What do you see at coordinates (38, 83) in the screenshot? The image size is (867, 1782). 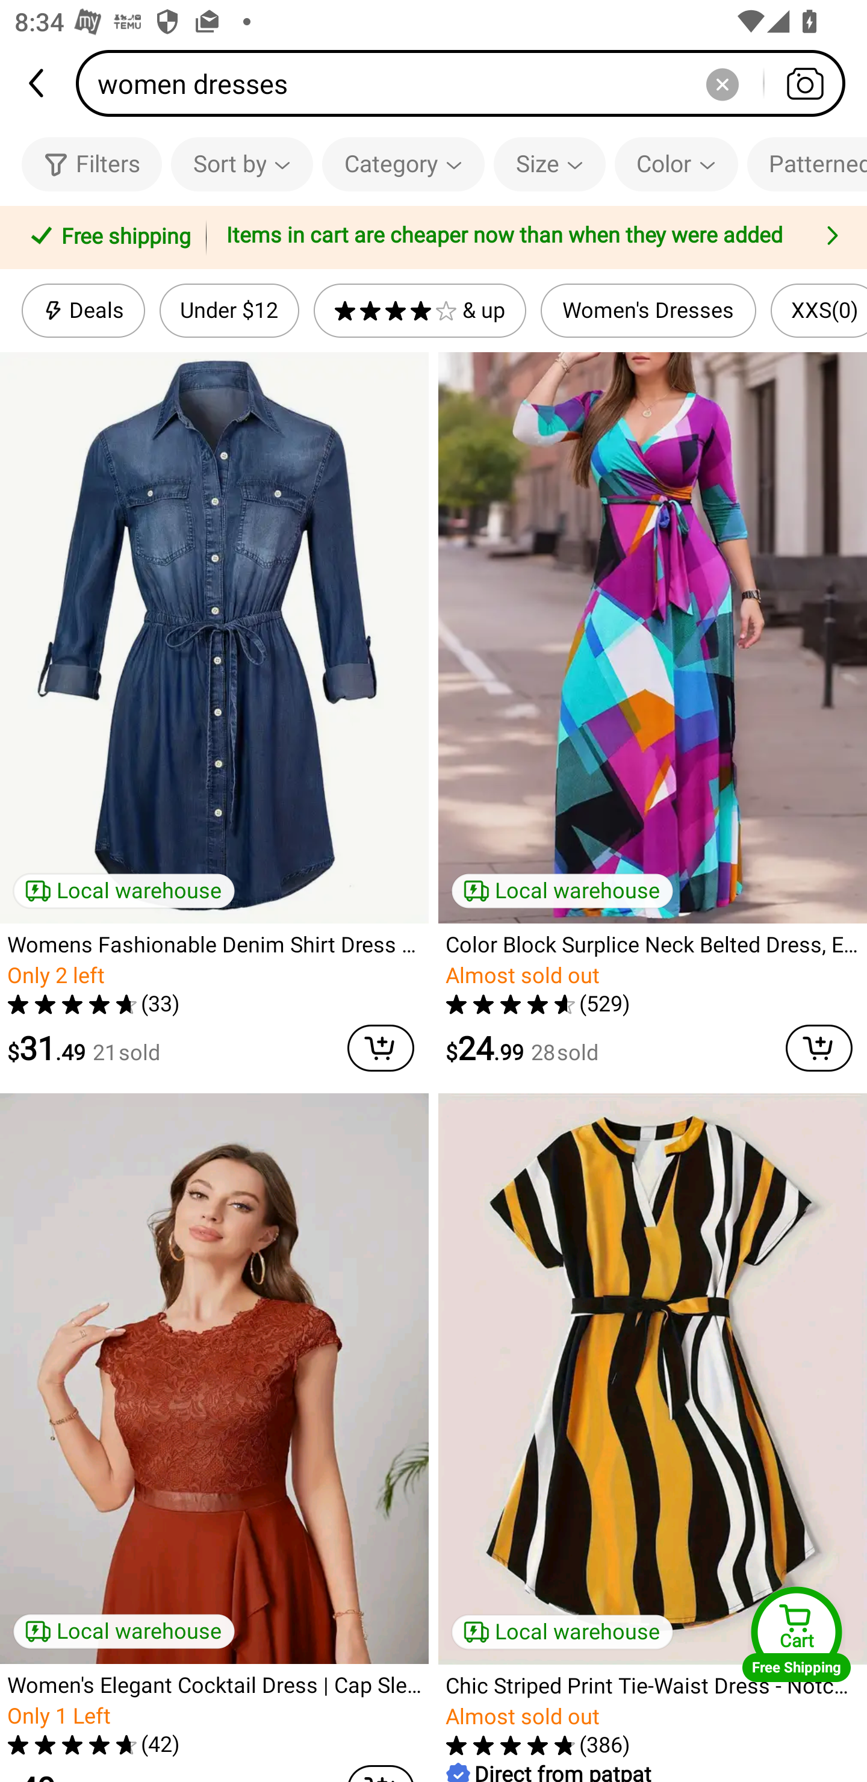 I see `back` at bounding box center [38, 83].